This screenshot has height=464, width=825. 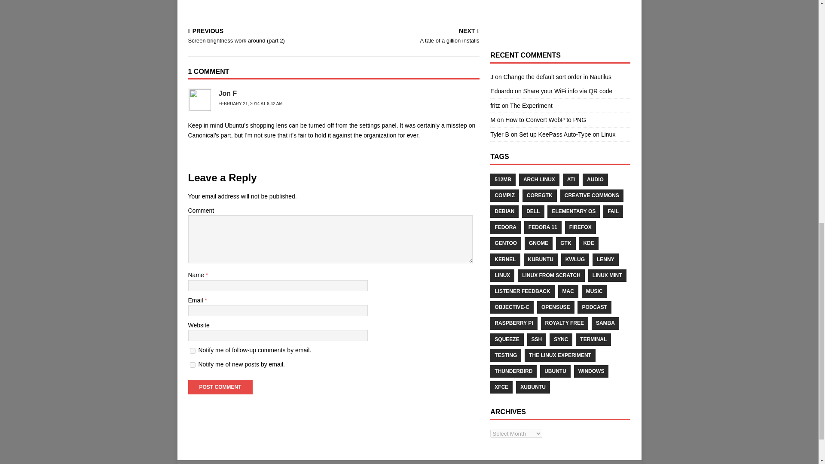 I want to click on Post Comment, so click(x=220, y=387).